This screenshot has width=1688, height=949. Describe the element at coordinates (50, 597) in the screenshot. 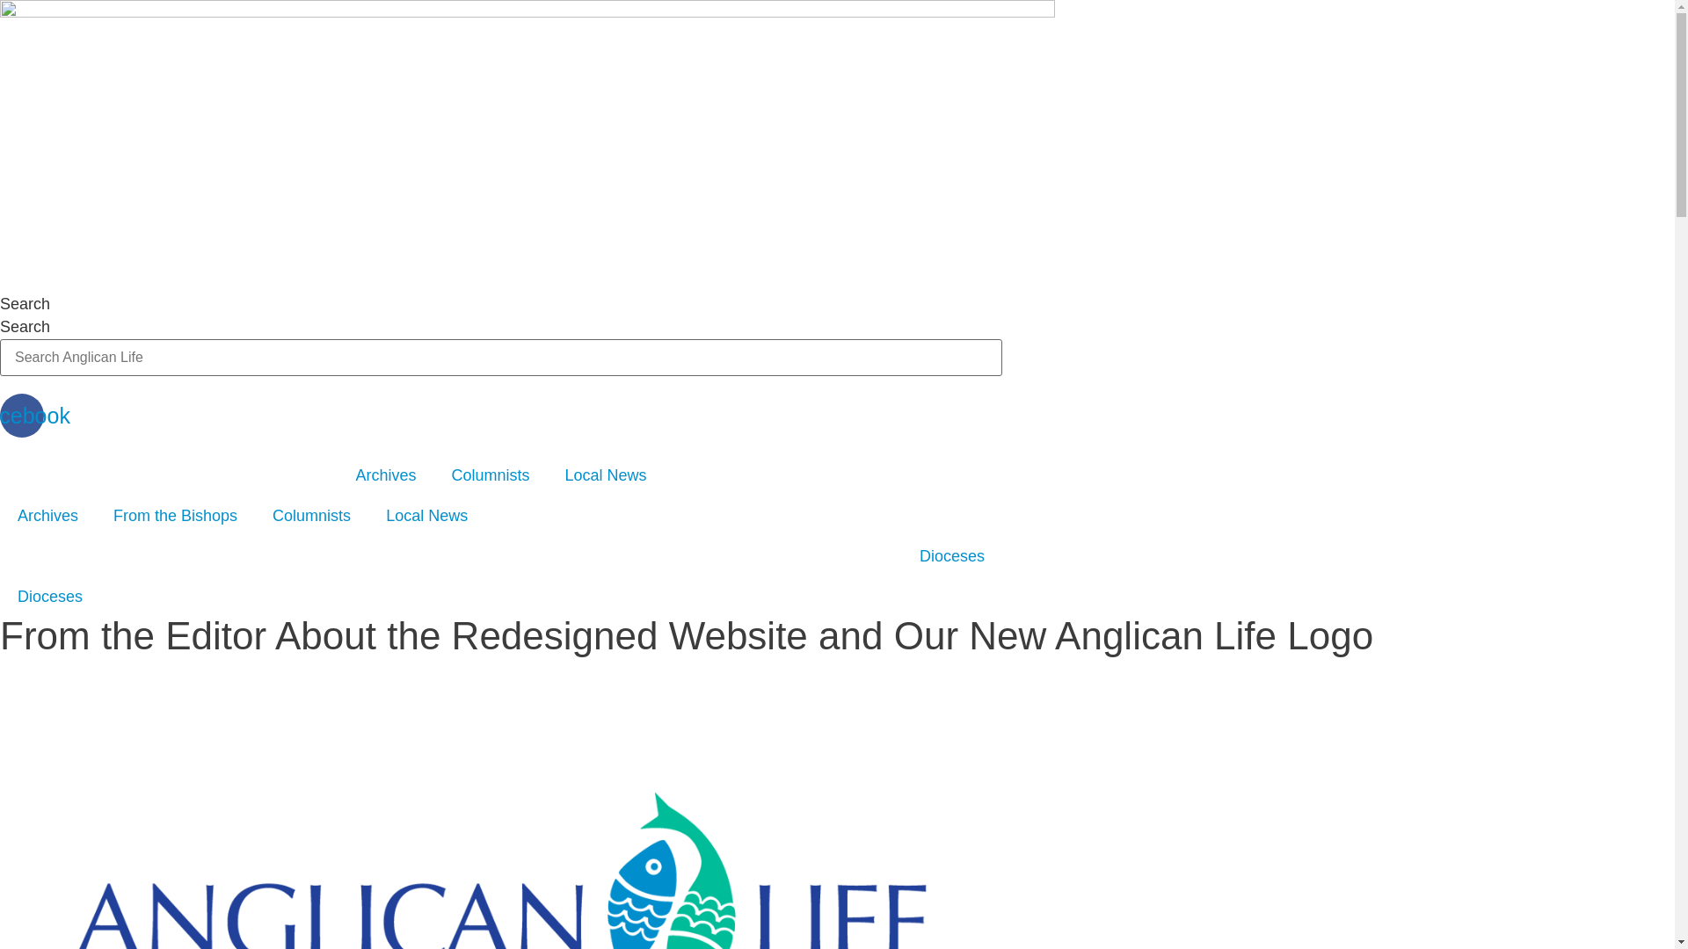

I see `Dioceses` at that location.